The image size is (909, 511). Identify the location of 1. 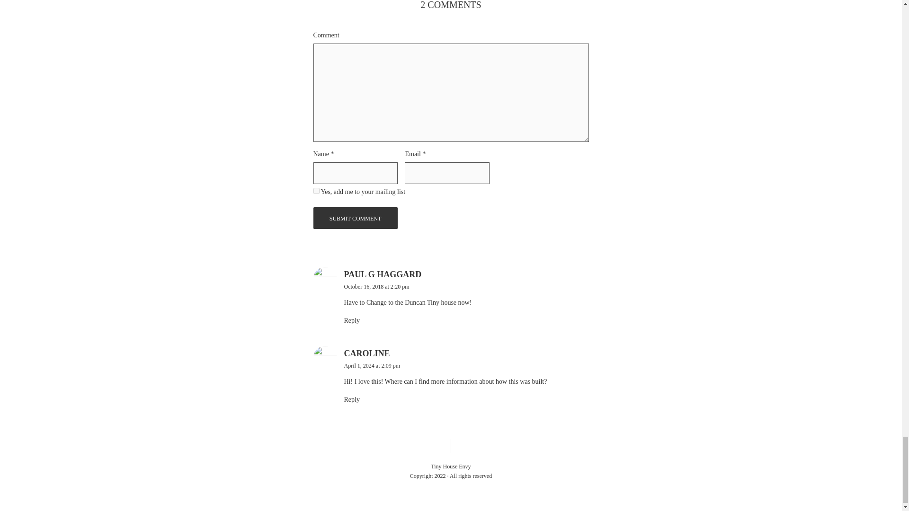
(316, 191).